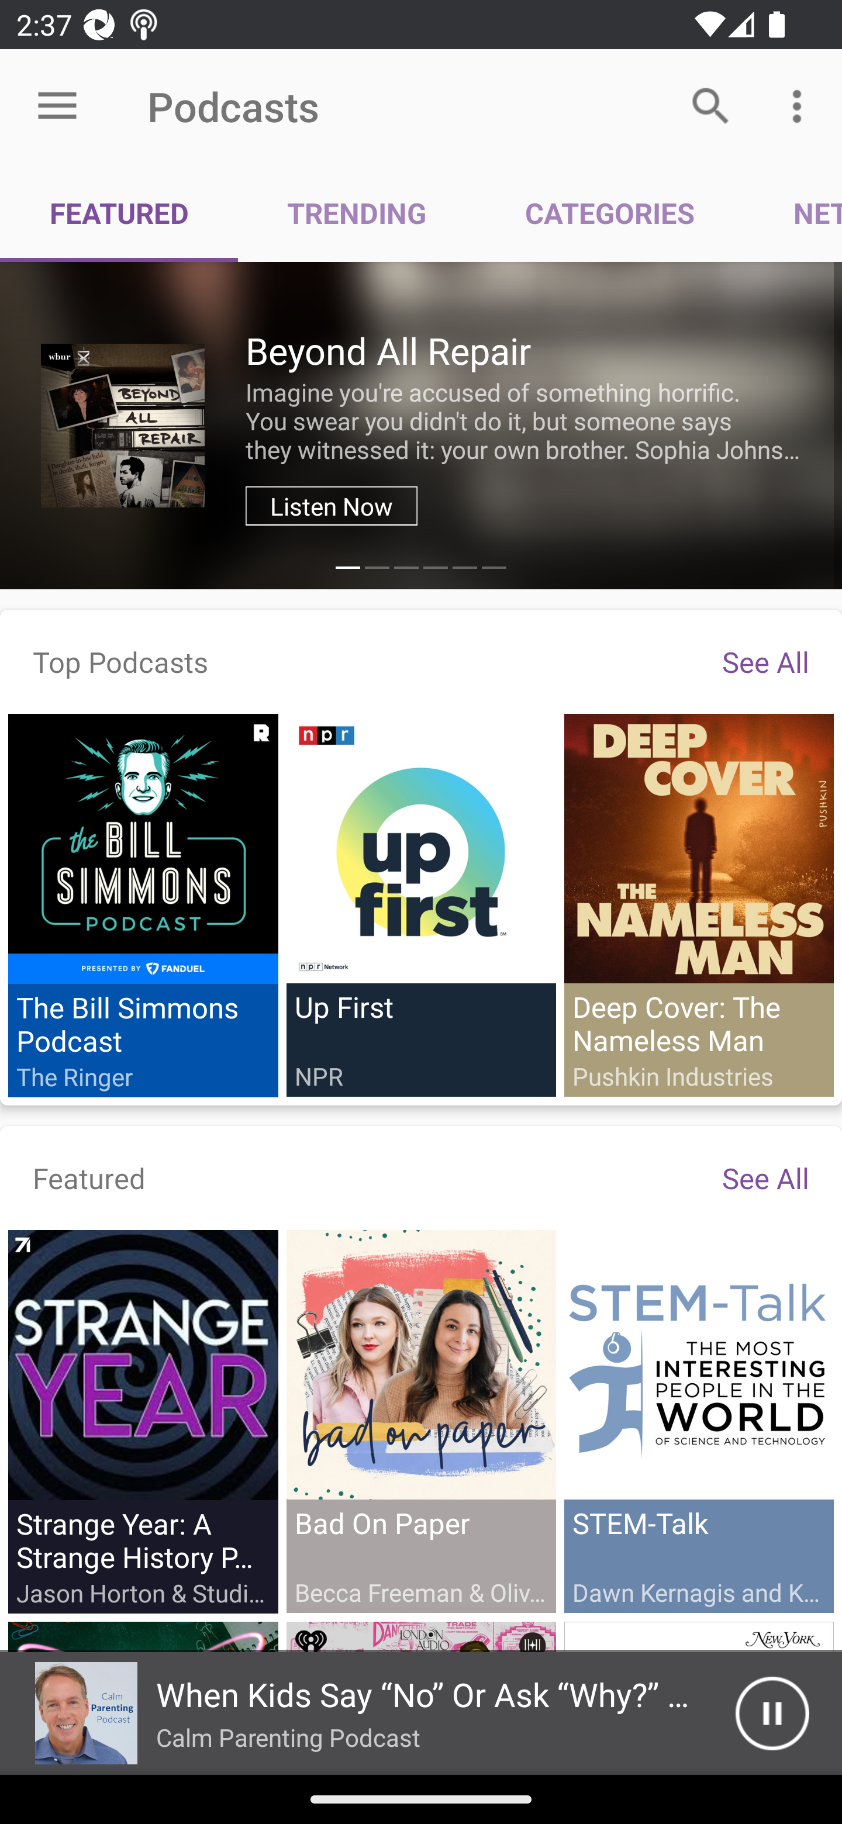 Image resolution: width=842 pixels, height=1824 pixels. I want to click on Search, so click(711, 105).